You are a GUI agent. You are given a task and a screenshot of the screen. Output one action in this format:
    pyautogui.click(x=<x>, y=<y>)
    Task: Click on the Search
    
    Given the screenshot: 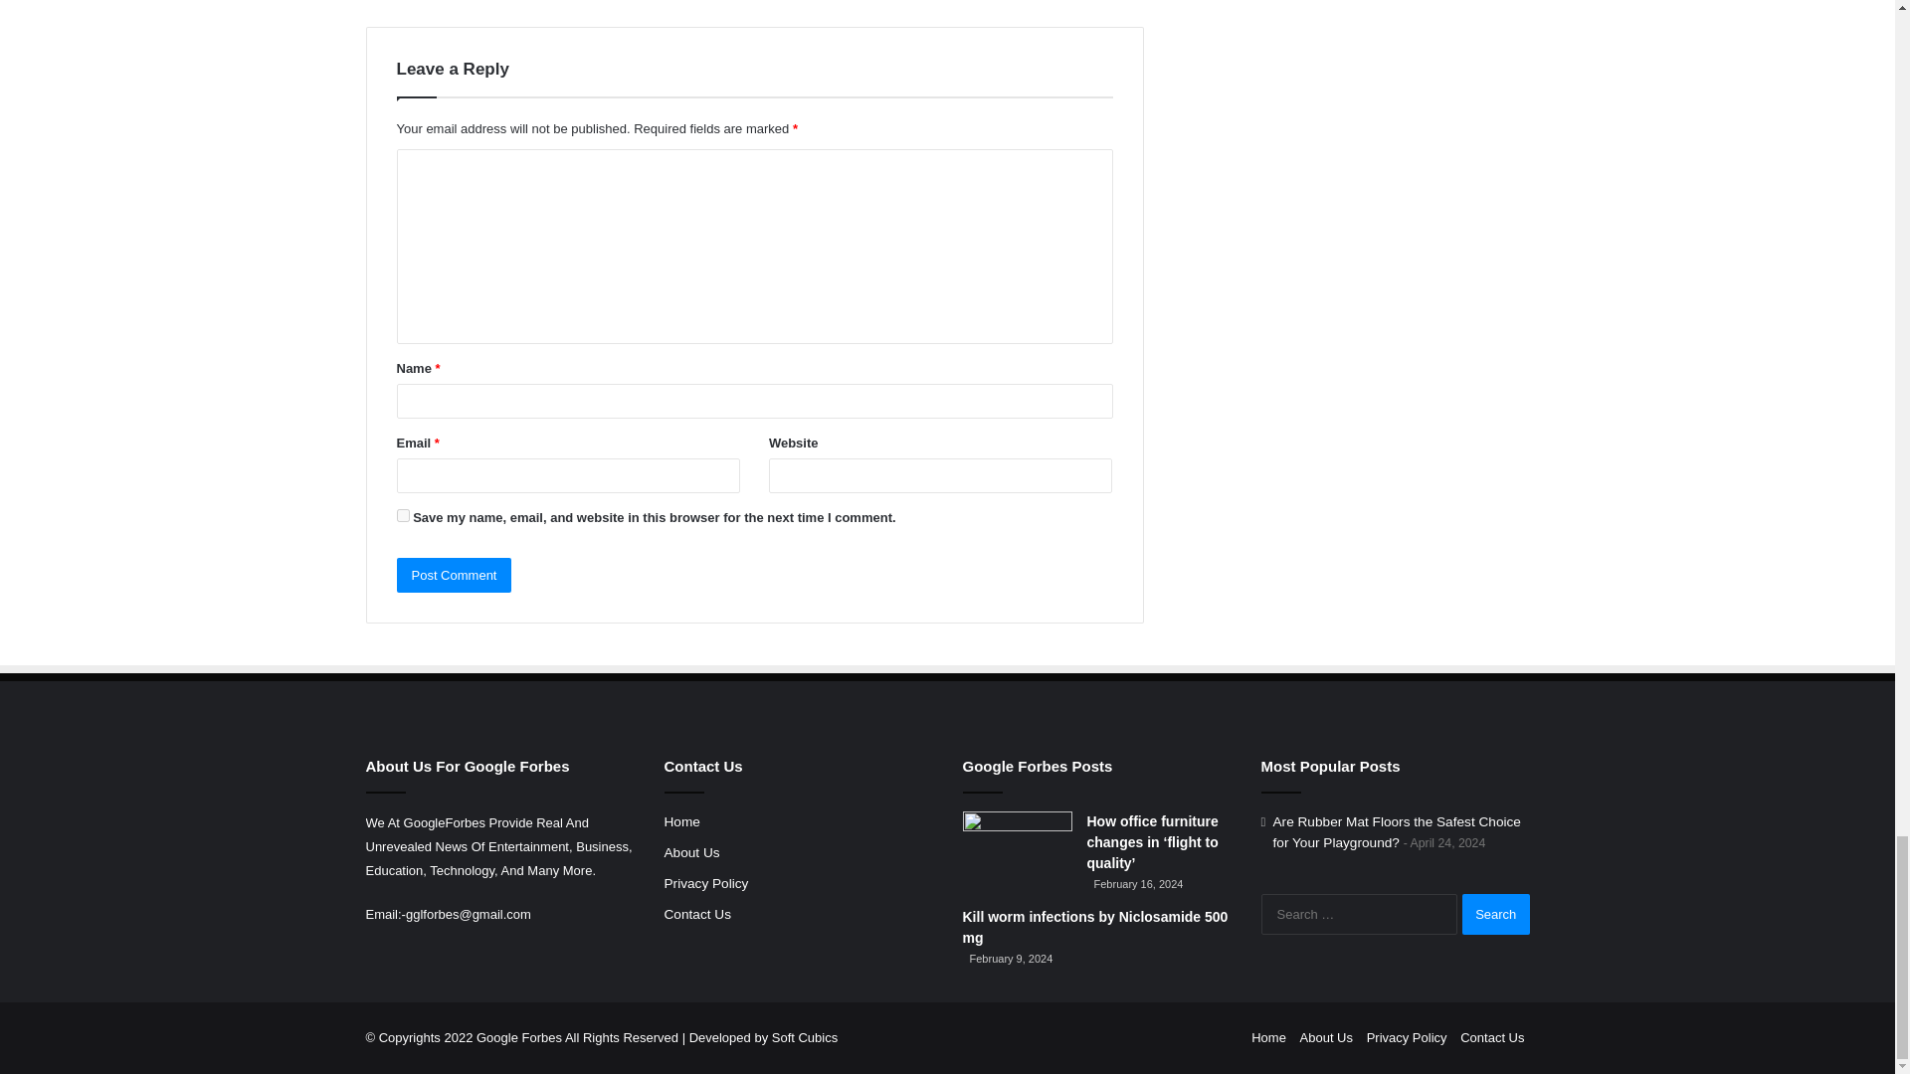 What is the action you would take?
    pyautogui.click(x=1496, y=913)
    